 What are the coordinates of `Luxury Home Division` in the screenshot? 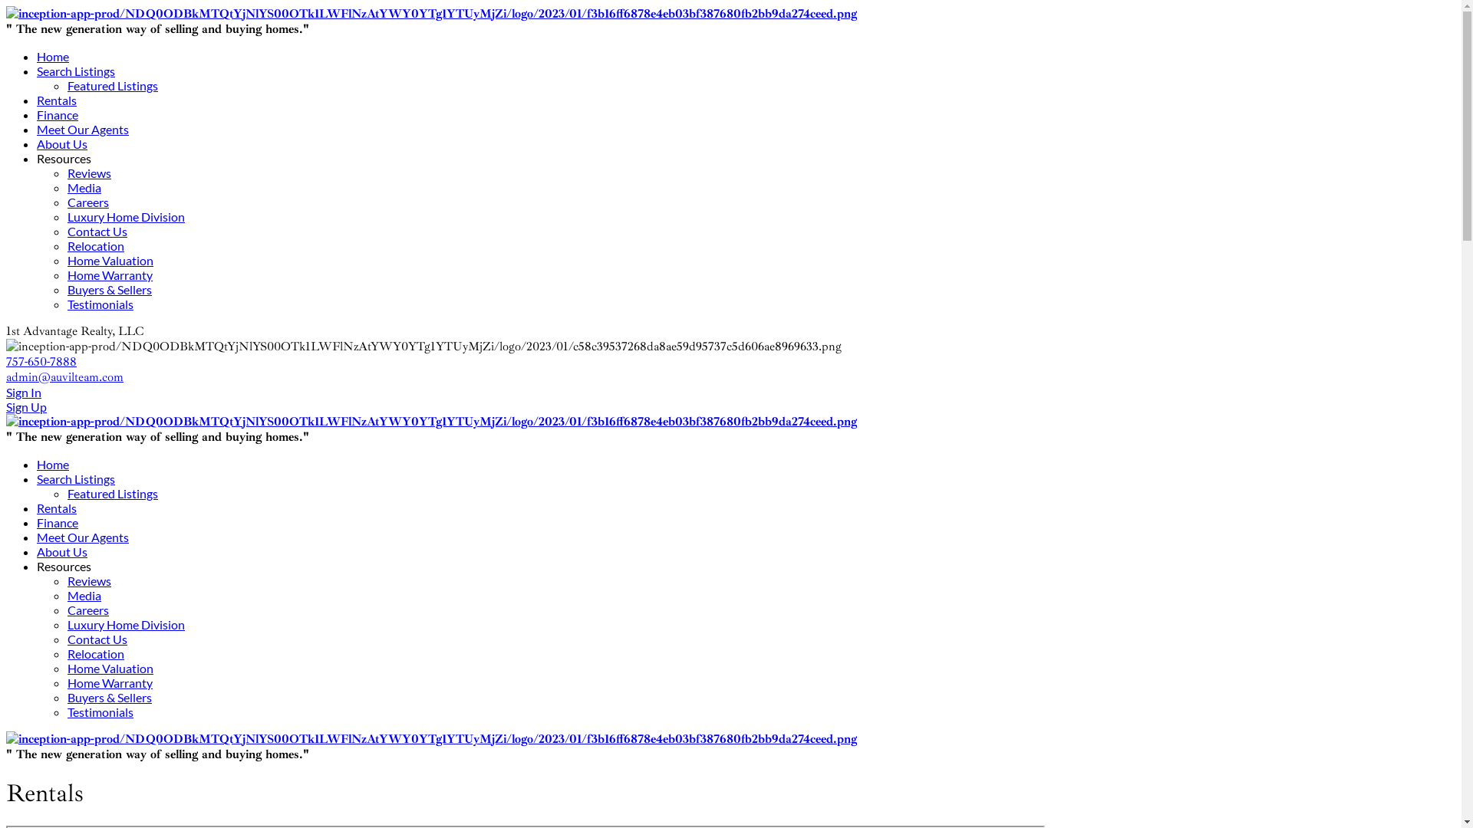 It's located at (126, 624).